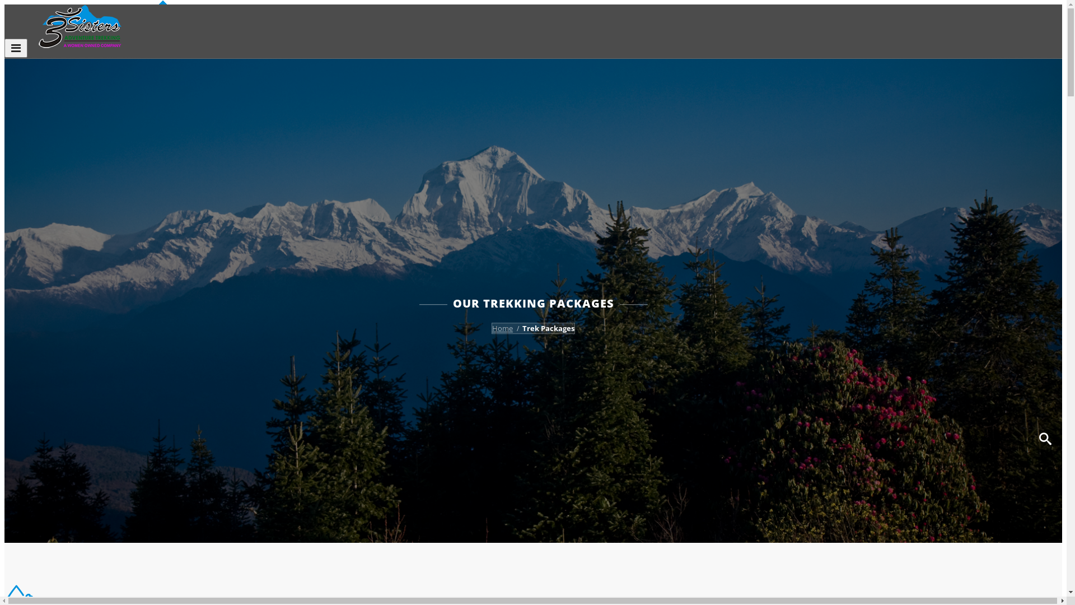 This screenshot has width=1075, height=605. What do you see at coordinates (969, 305) in the screenshot?
I see `River Rafting` at bounding box center [969, 305].